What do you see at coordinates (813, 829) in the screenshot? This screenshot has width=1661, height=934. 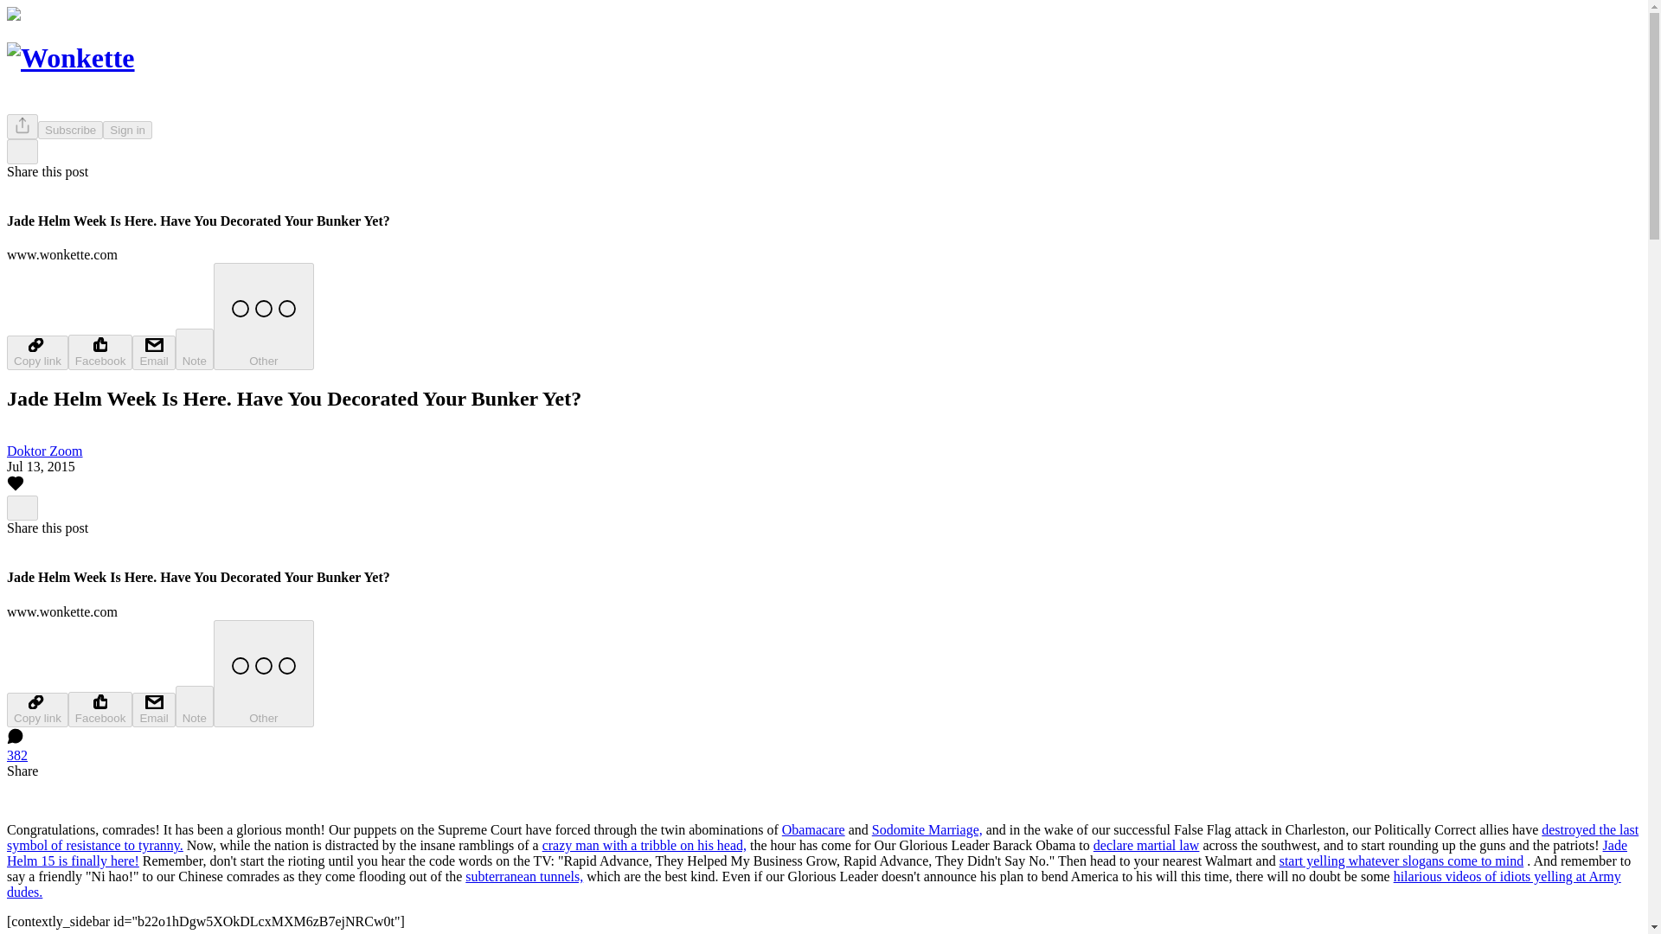 I see `Obamacare` at bounding box center [813, 829].